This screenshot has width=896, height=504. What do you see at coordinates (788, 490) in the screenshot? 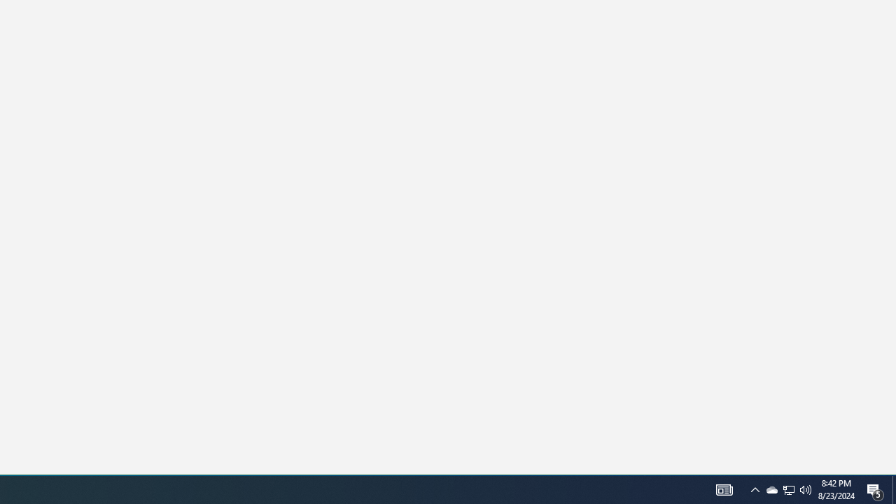
I see `User Promoted Notification Area` at bounding box center [788, 490].